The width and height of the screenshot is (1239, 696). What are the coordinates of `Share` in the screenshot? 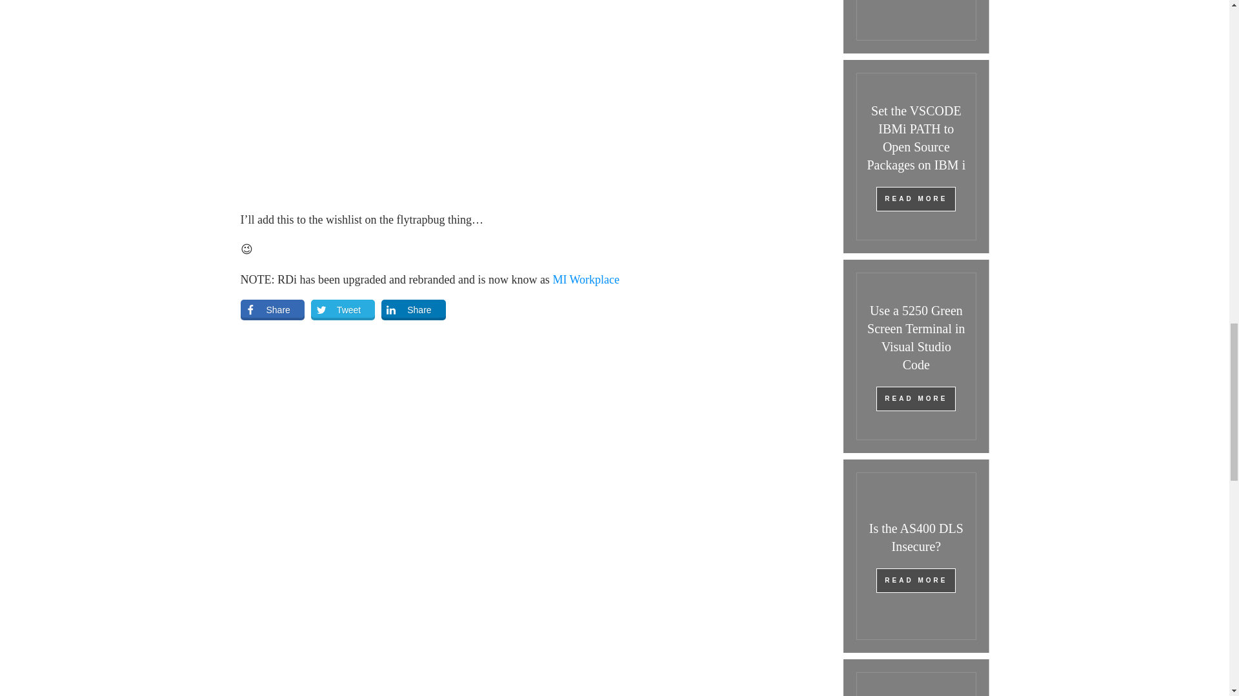 It's located at (413, 309).